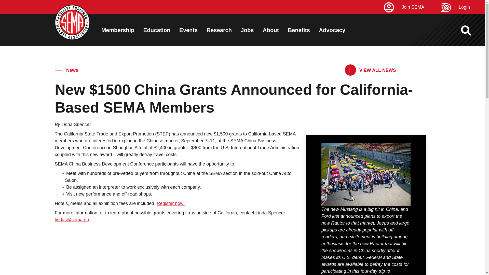  Describe the element at coordinates (471, 31) in the screenshot. I see `Search Sema.org` at that location.